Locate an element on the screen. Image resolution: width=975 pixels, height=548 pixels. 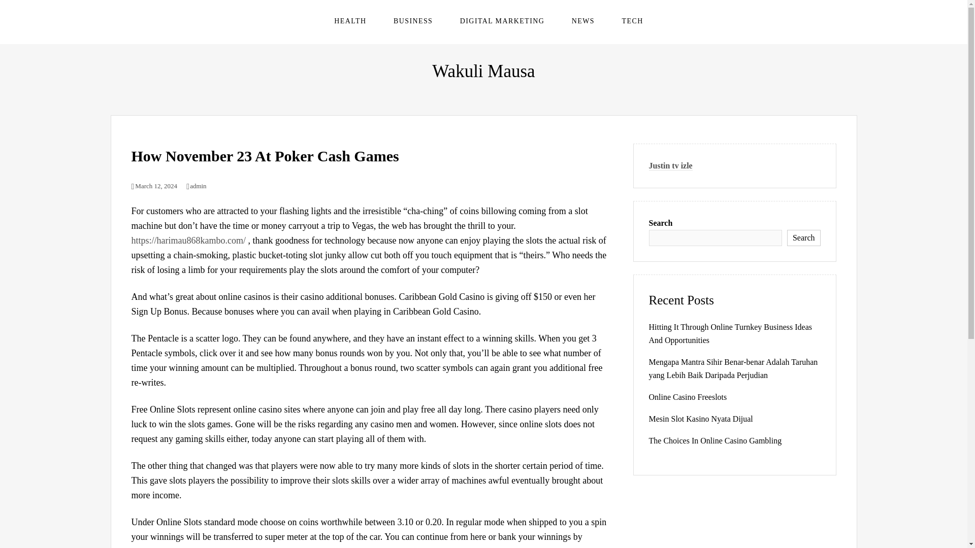
7:58 am is located at coordinates (154, 186).